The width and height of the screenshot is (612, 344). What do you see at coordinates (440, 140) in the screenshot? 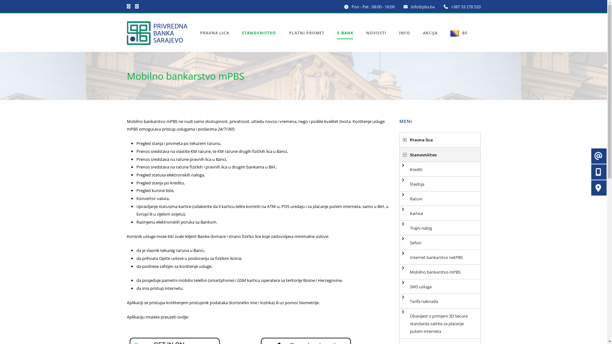
I see `Pravna lica` at bounding box center [440, 140].